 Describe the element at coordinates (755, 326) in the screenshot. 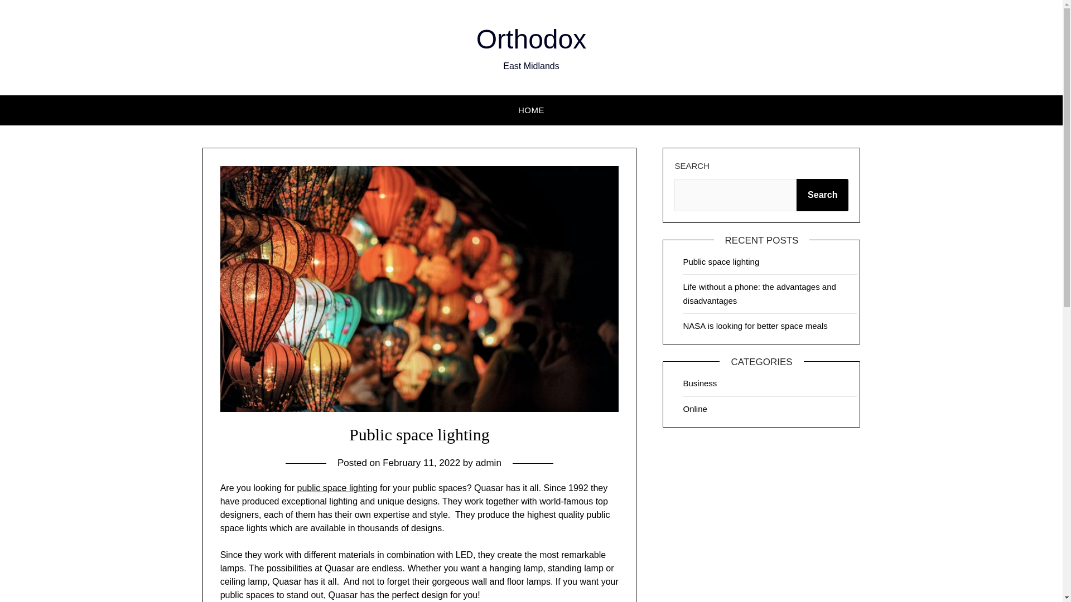

I see `NASA is looking for better space meals` at that location.